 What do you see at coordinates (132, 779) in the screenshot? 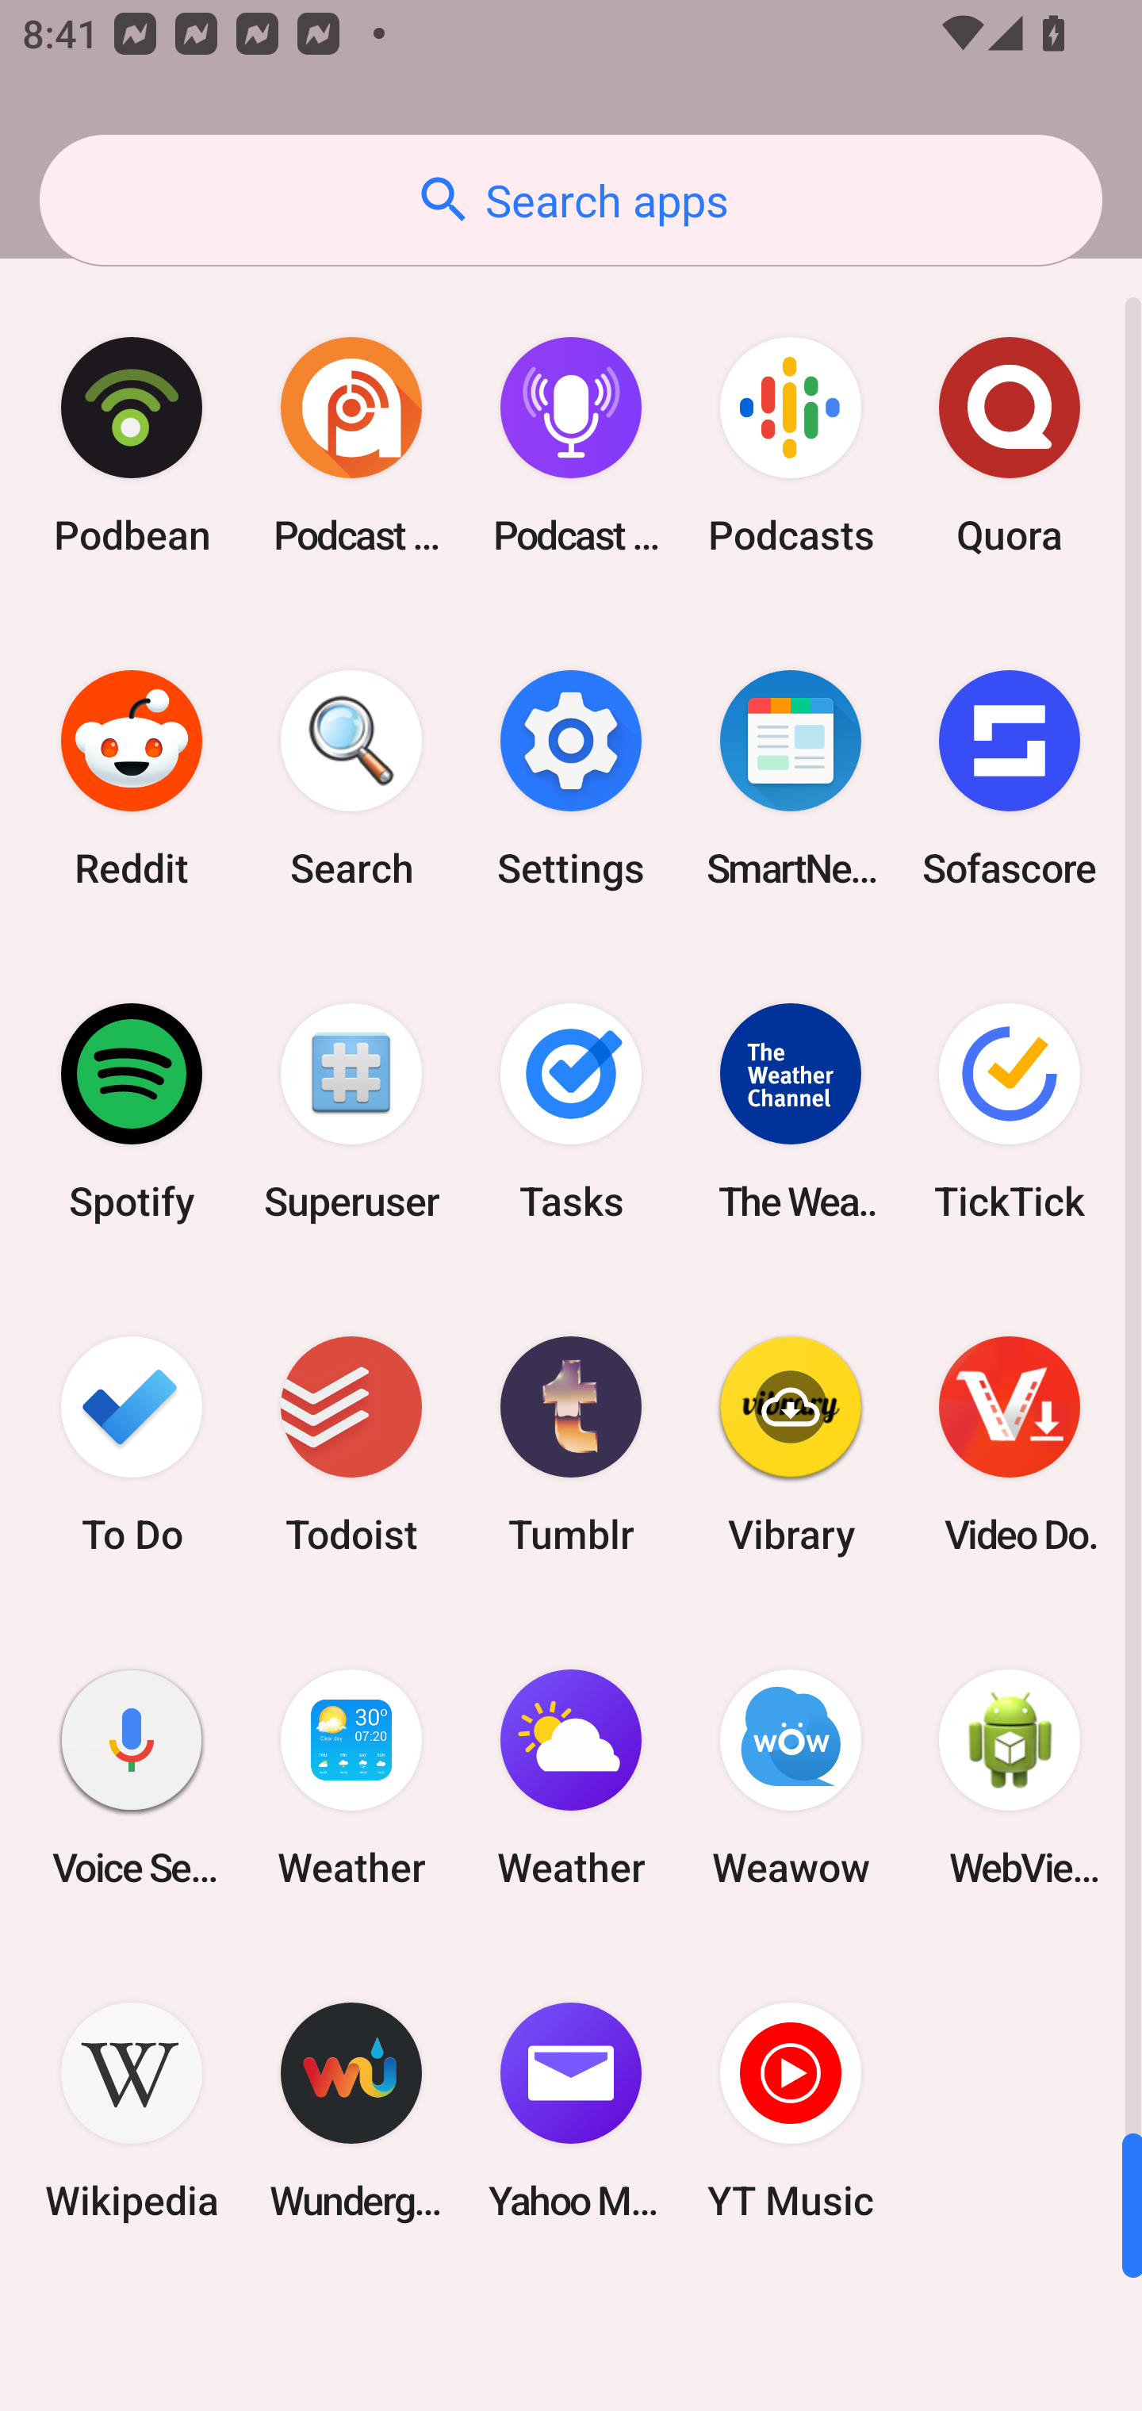
I see `Reddit` at bounding box center [132, 779].